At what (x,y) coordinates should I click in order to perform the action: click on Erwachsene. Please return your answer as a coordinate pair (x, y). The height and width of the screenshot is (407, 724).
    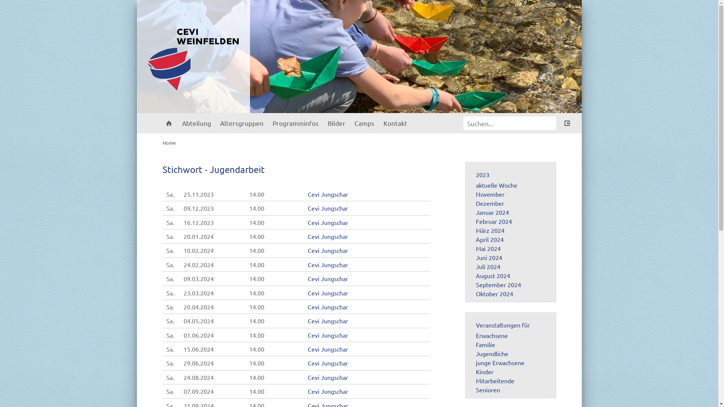
    Looking at the image, I should click on (492, 335).